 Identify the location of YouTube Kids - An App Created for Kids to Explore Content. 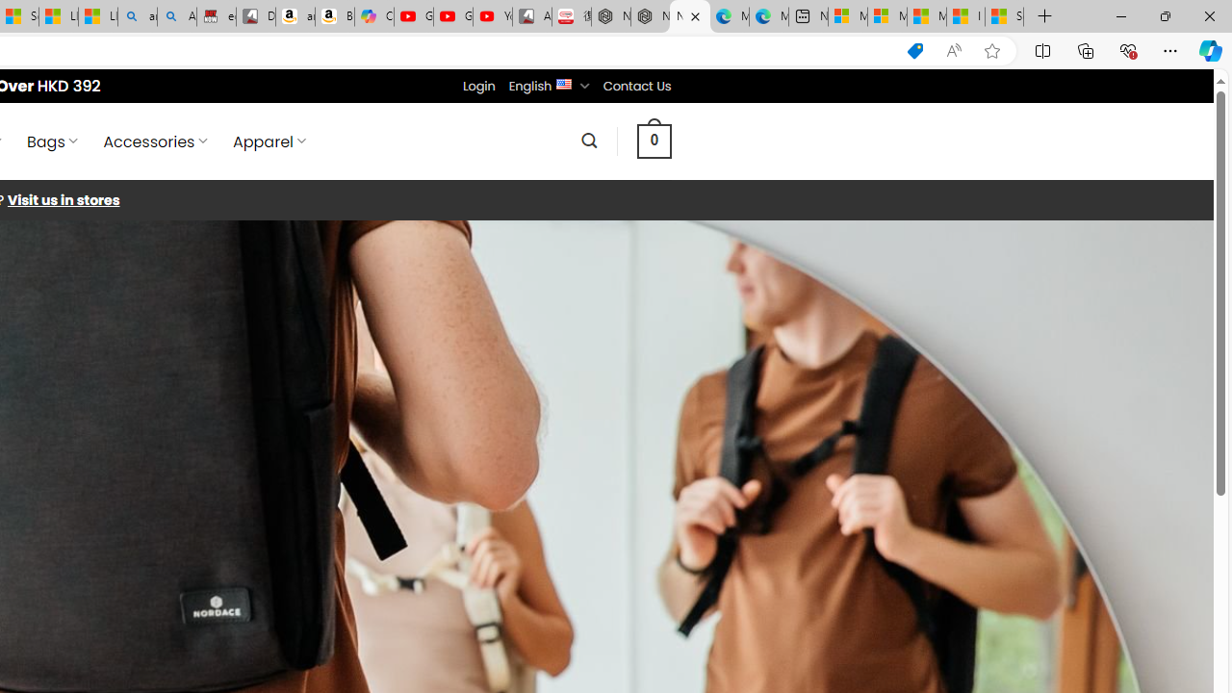
(493, 17).